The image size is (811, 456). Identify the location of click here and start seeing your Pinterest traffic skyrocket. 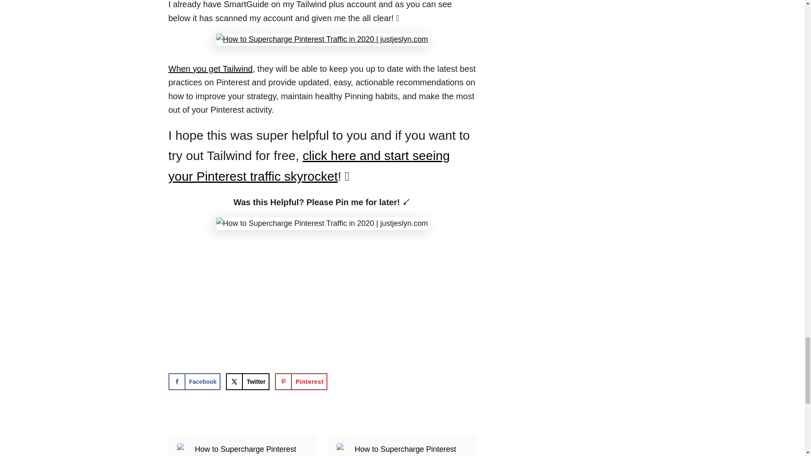
(308, 166).